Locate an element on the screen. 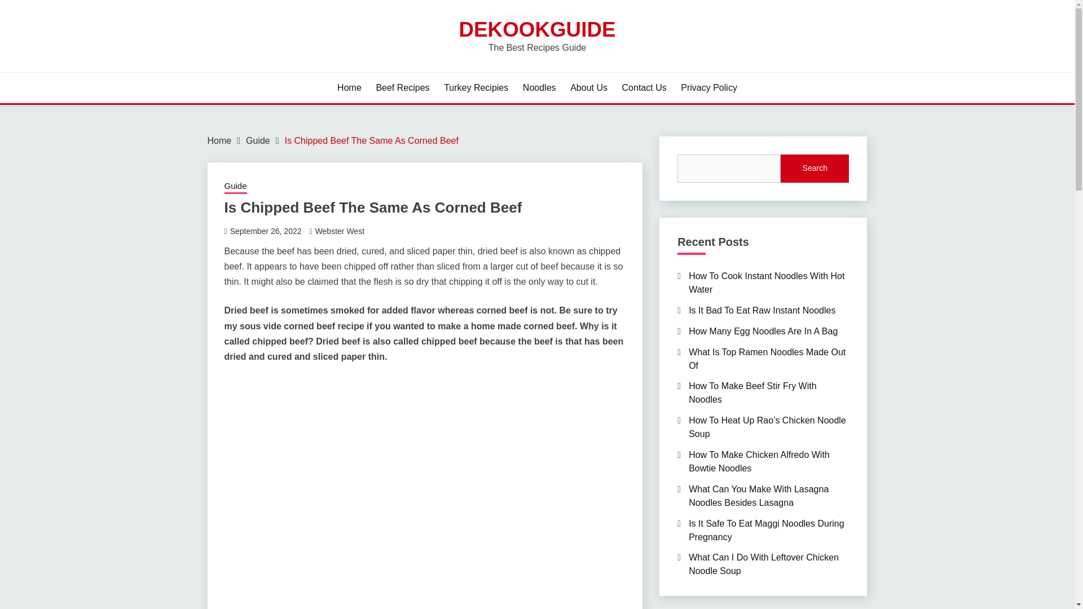 The width and height of the screenshot is (1083, 609). How Many Egg Noodles Are In A Bag is located at coordinates (763, 331).